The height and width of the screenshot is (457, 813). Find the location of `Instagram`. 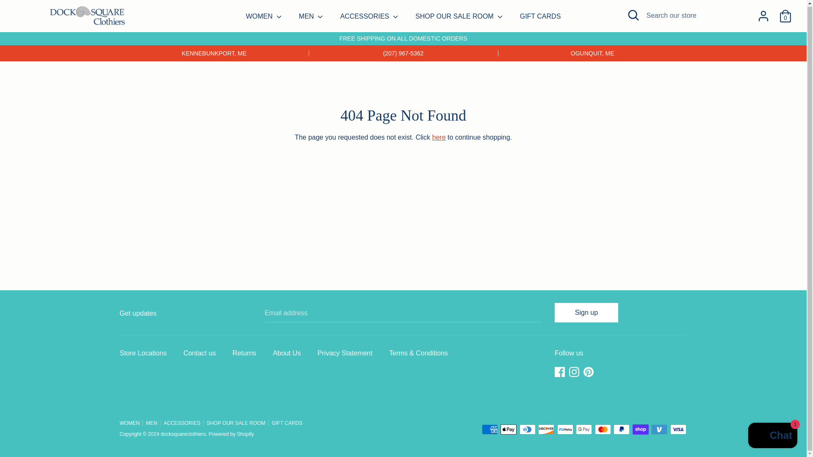

Instagram is located at coordinates (575, 372).